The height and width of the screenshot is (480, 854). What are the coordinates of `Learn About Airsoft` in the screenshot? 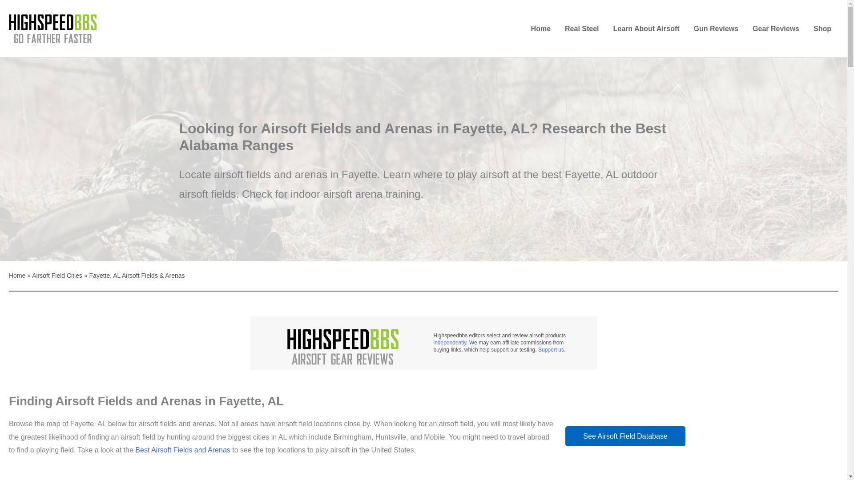 It's located at (646, 29).